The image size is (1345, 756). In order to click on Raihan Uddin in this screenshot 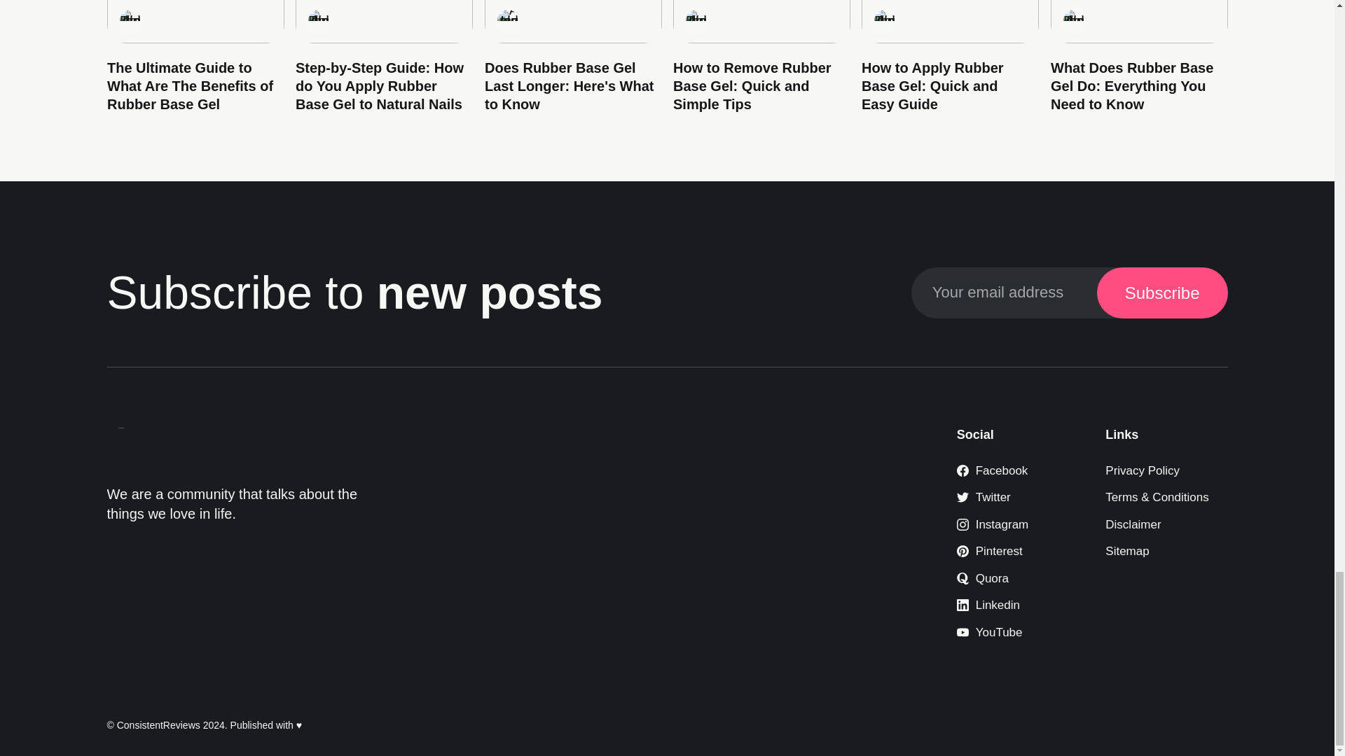, I will do `click(129, 20)`.